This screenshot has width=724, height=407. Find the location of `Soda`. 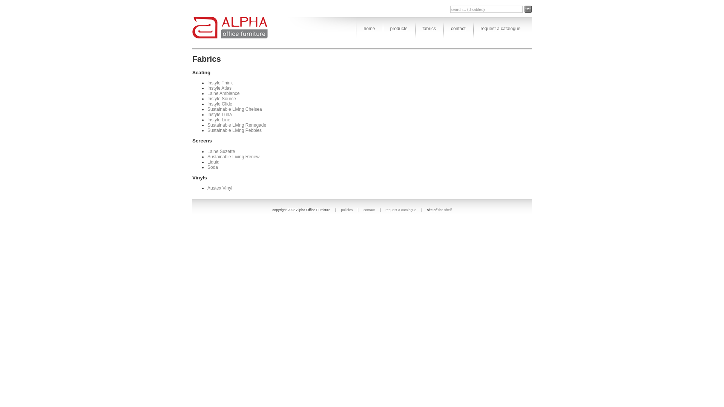

Soda is located at coordinates (213, 167).